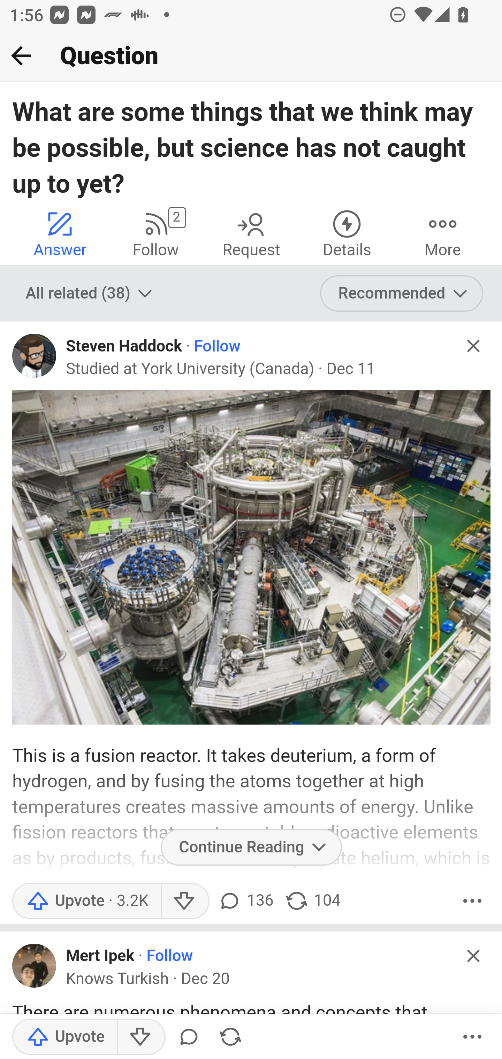 The height and width of the screenshot is (1059, 502). I want to click on Back, so click(21, 55).